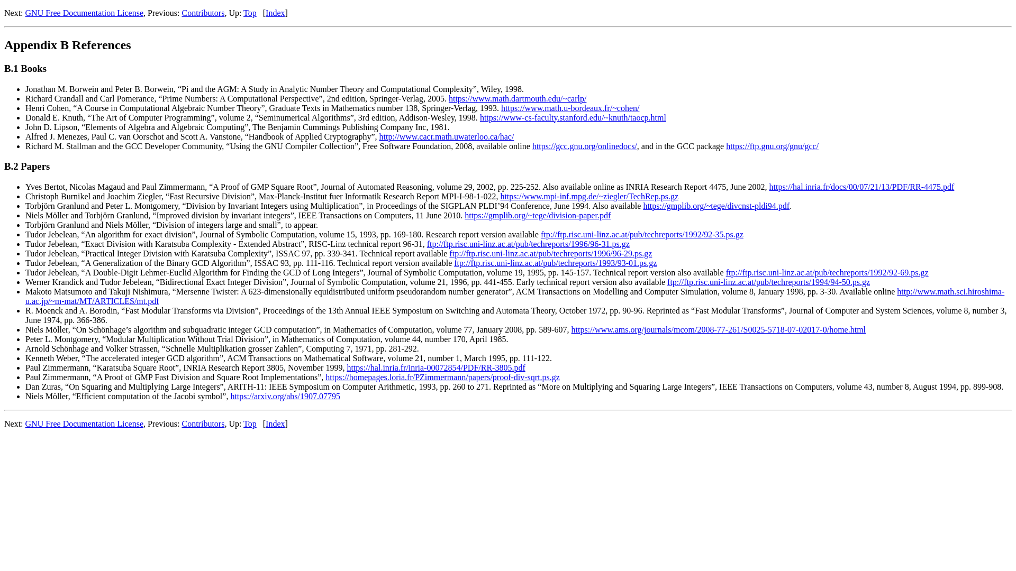 The image size is (1016, 571). Describe the element at coordinates (589, 197) in the screenshot. I see `https://www.mpi-inf.mpg.de/~ziegler/TechRep.ps.gz` at that location.